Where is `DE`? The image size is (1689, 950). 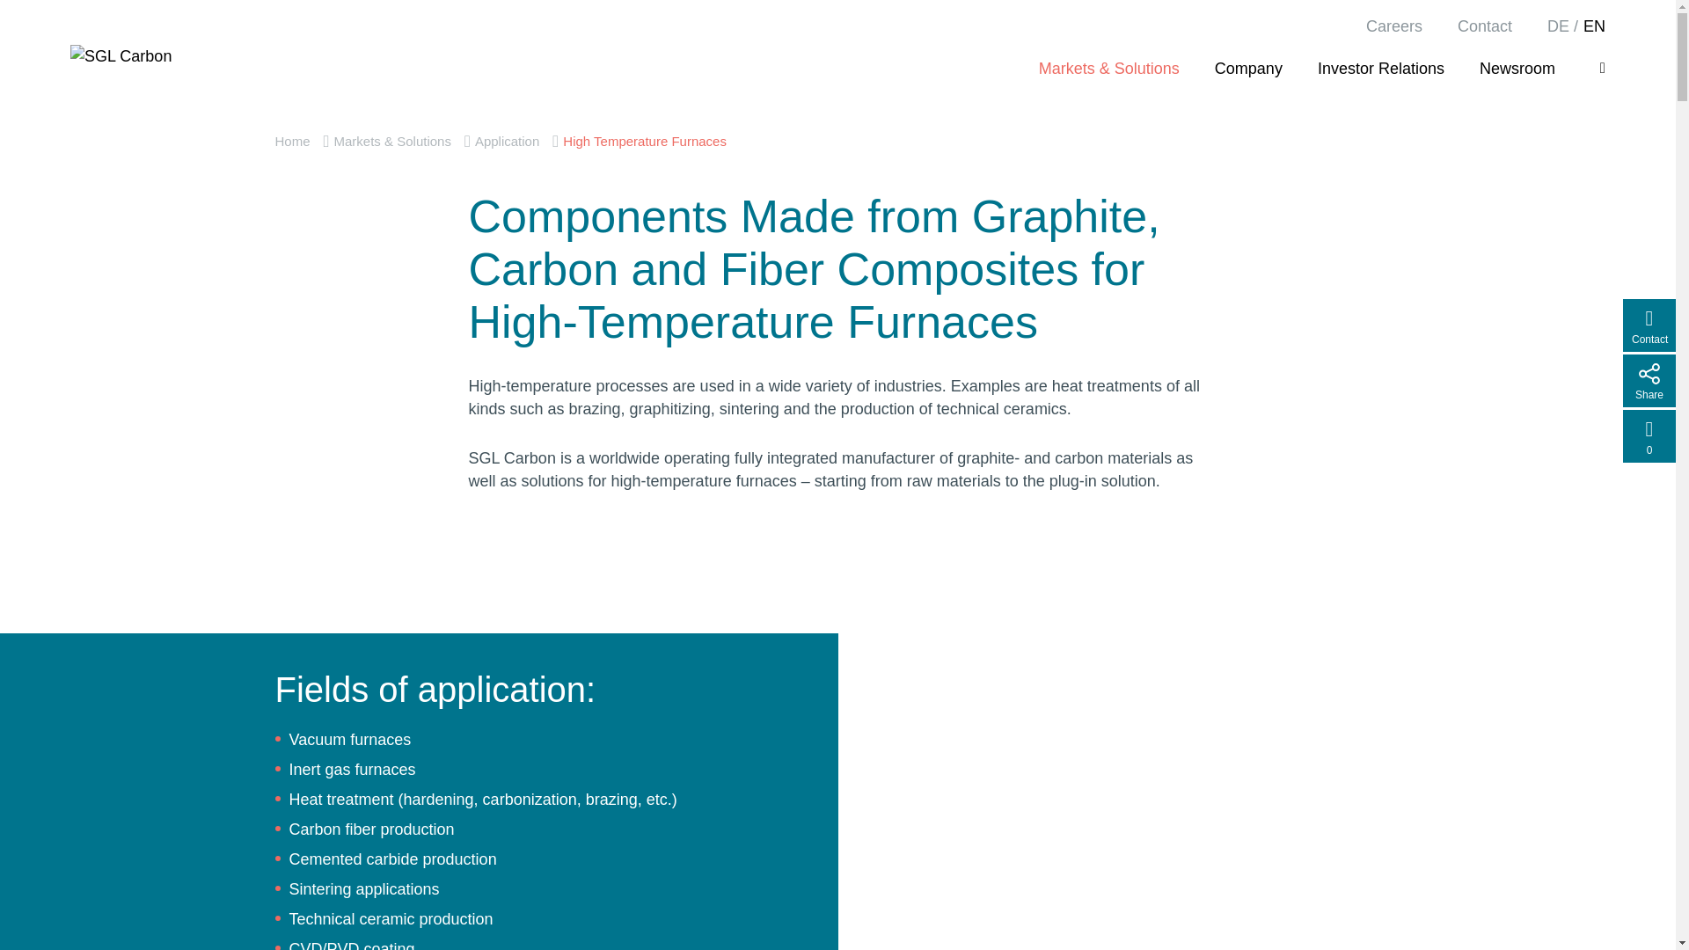 DE is located at coordinates (1557, 26).